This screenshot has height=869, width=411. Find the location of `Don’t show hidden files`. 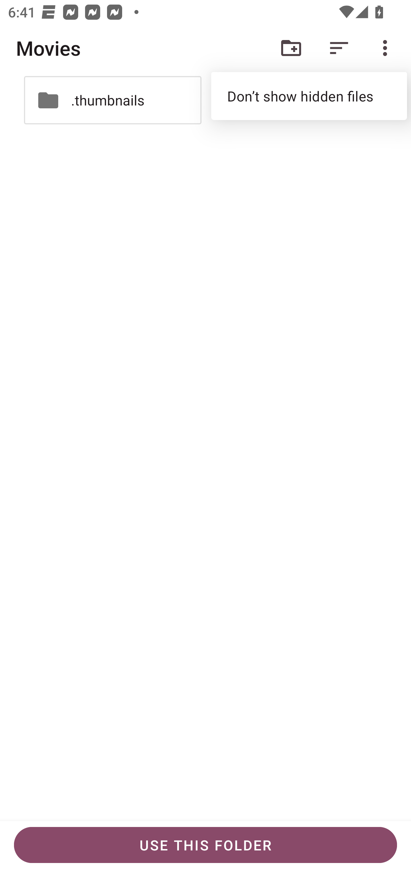

Don’t show hidden files is located at coordinates (309, 96).